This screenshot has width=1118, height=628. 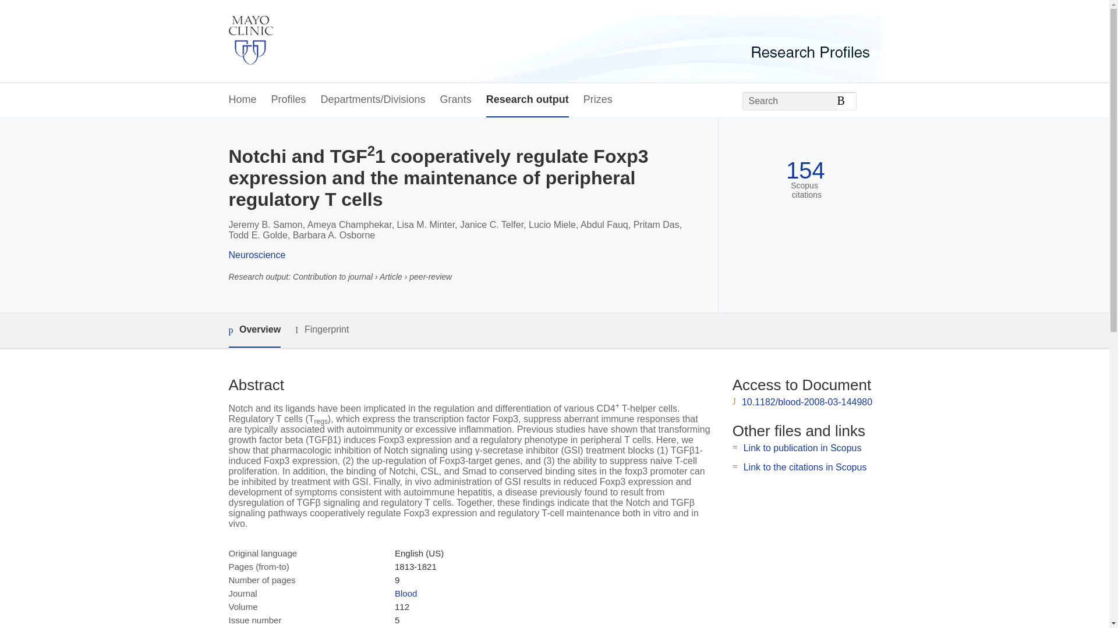 I want to click on Mayo Clinic Home, so click(x=250, y=41).